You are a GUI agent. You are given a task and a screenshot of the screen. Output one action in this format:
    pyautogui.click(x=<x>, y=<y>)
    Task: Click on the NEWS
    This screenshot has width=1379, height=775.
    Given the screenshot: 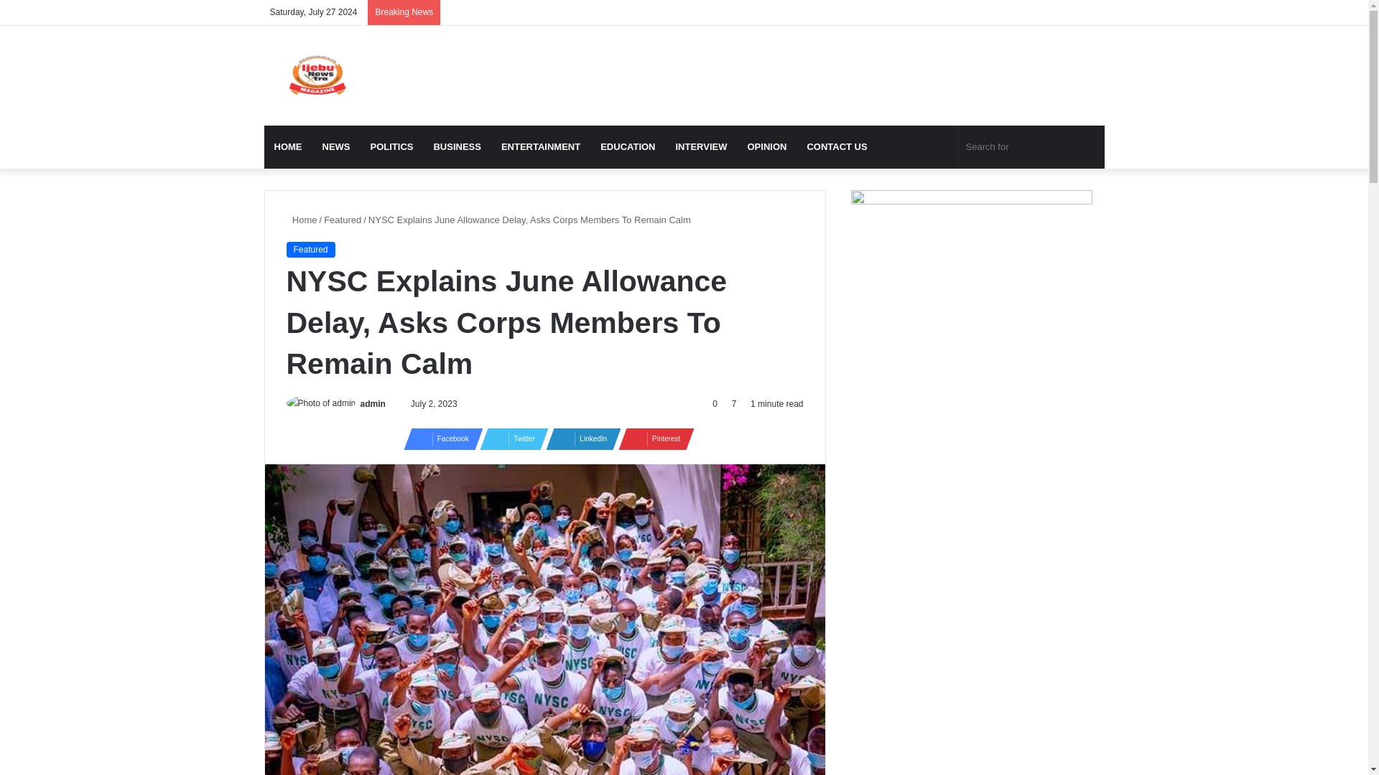 What is the action you would take?
    pyautogui.click(x=335, y=146)
    